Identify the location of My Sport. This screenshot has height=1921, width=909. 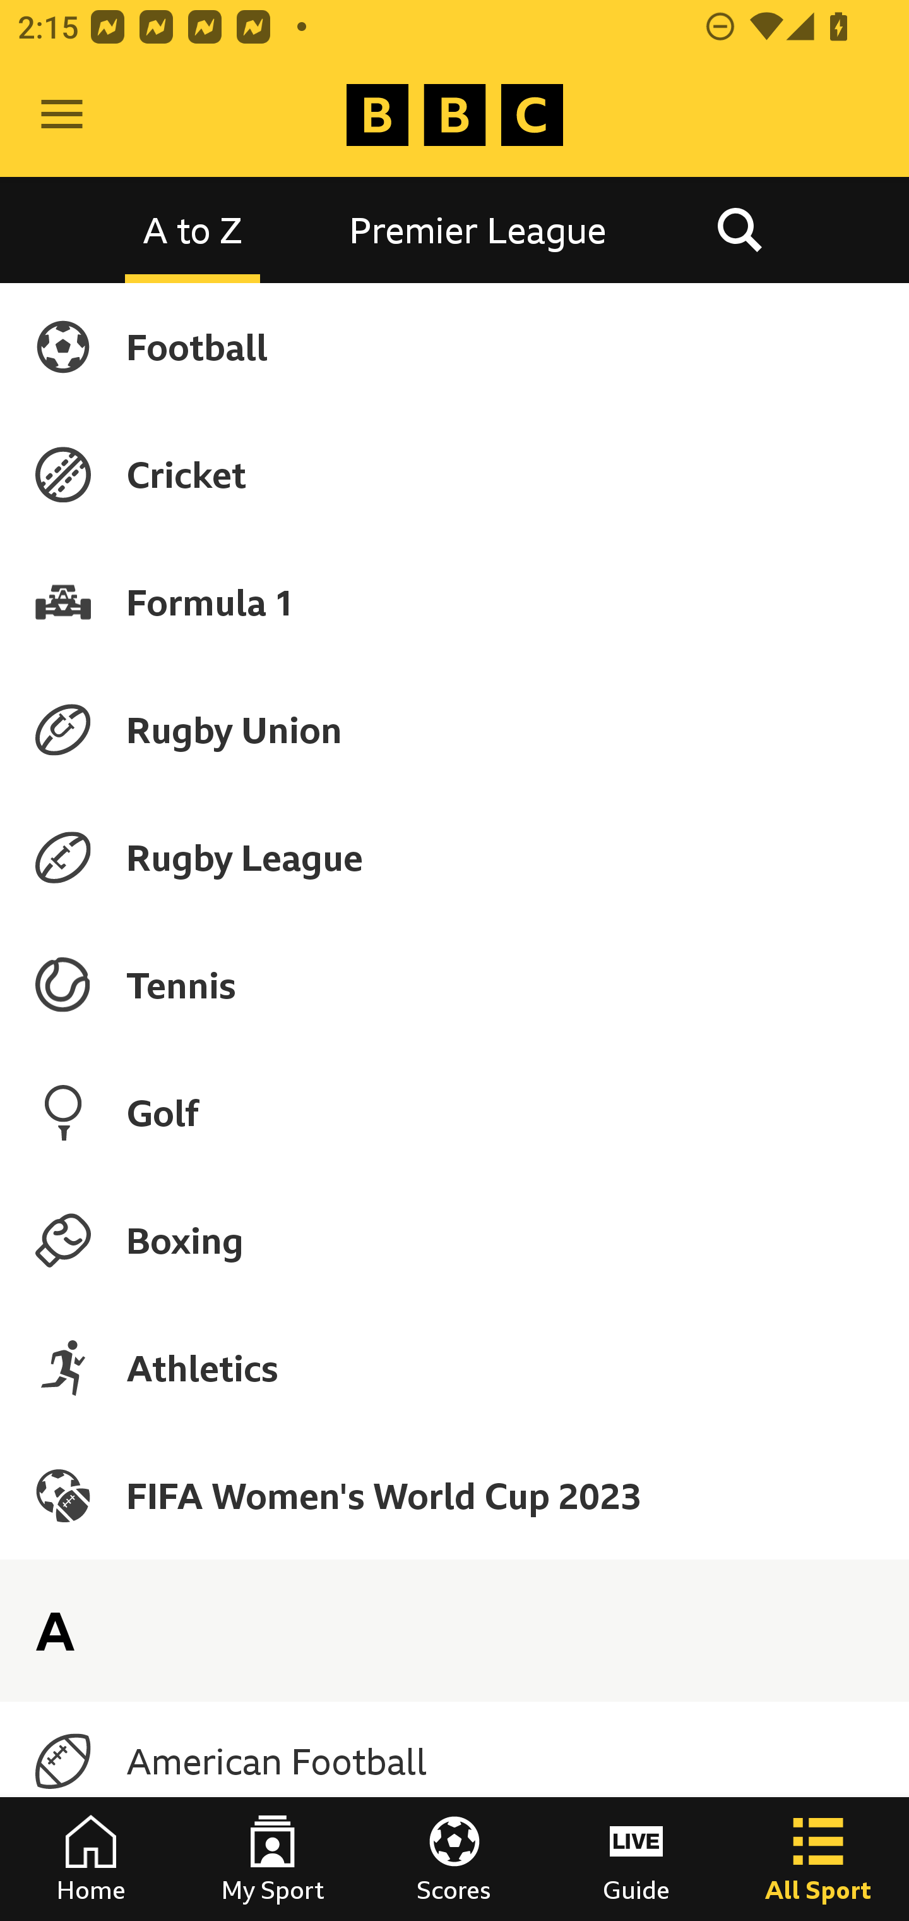
(273, 1859).